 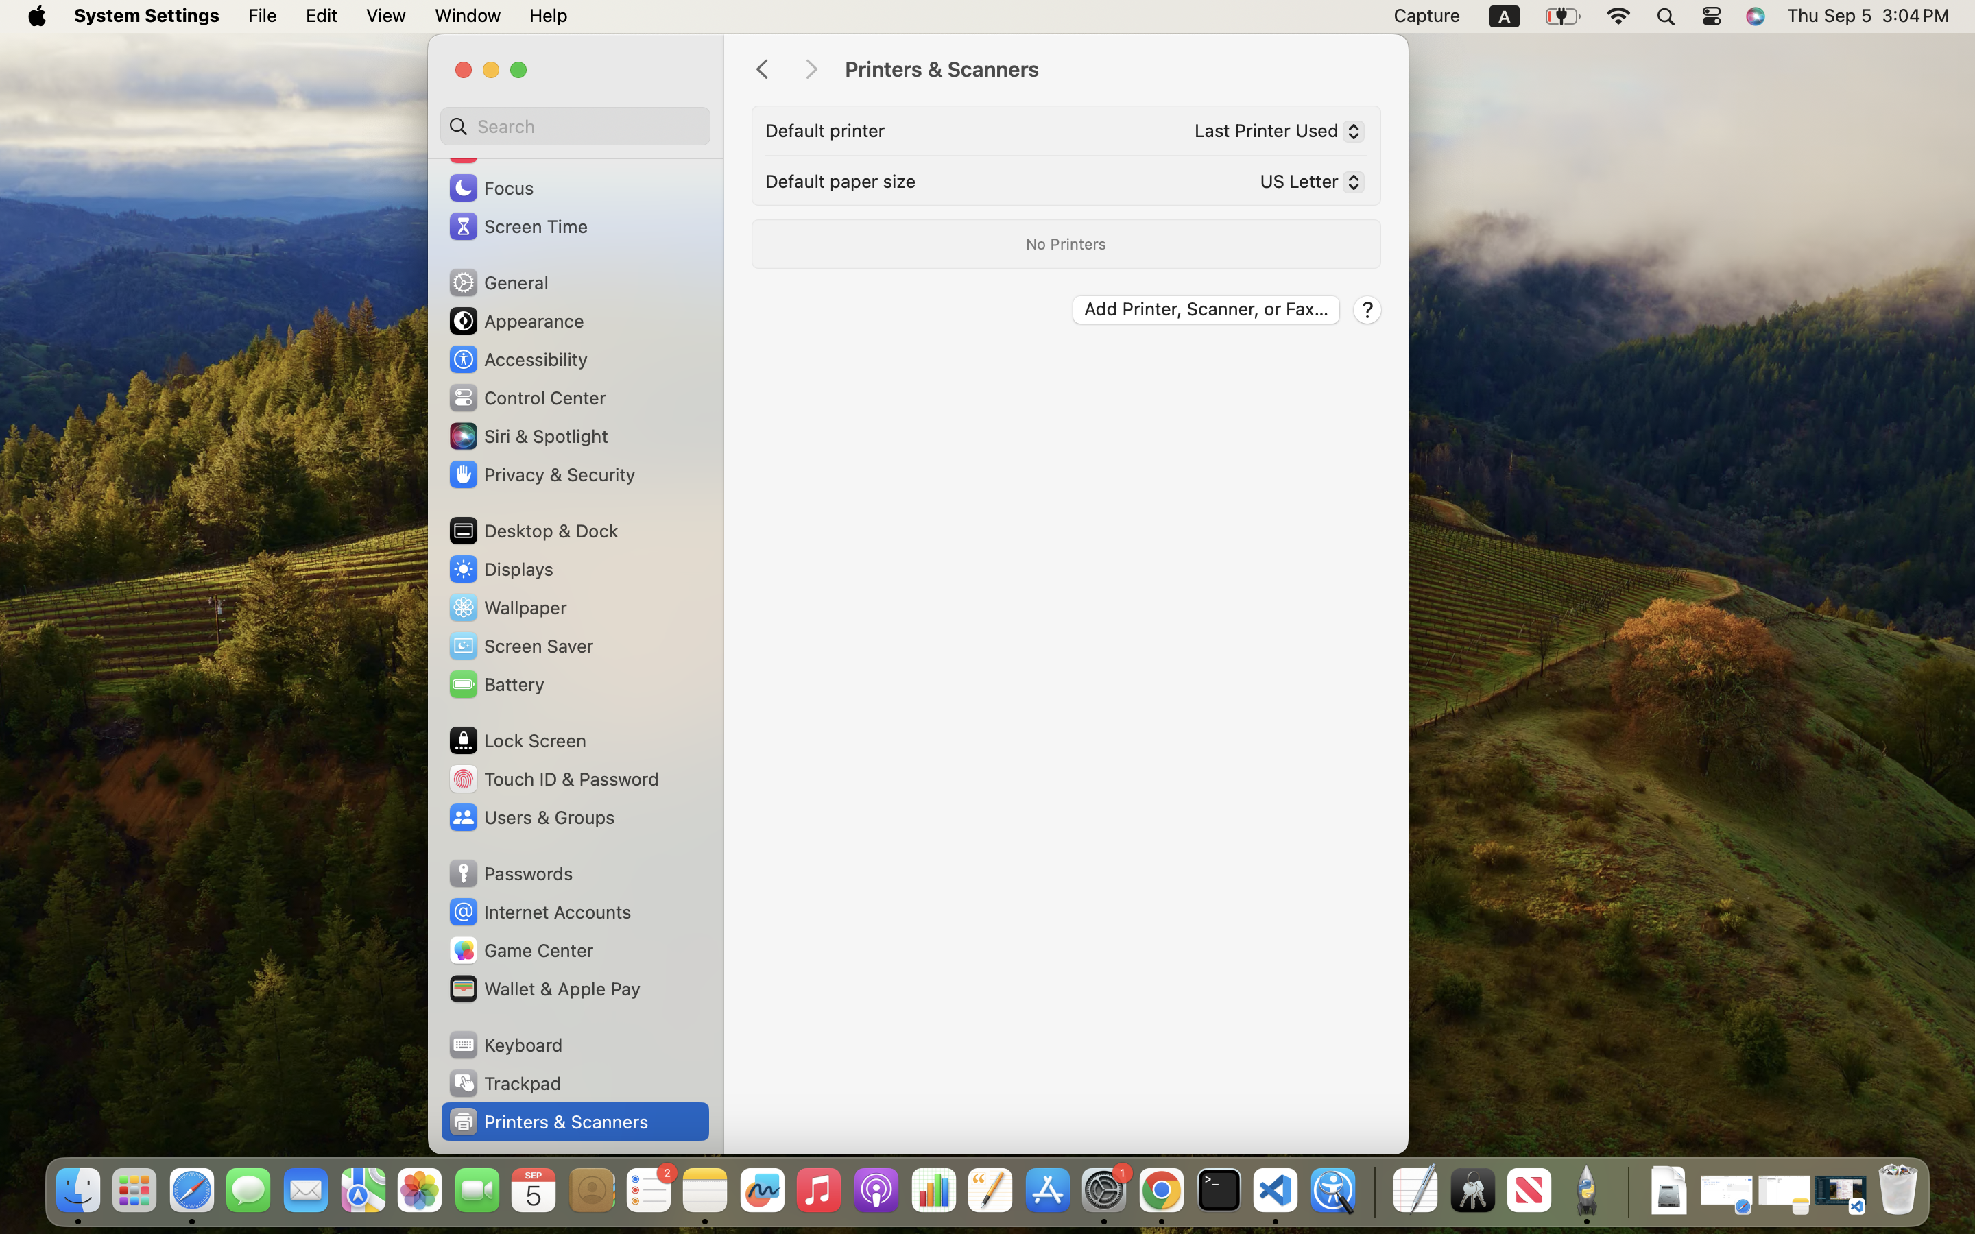 What do you see at coordinates (531, 817) in the screenshot?
I see `Users & Groups` at bounding box center [531, 817].